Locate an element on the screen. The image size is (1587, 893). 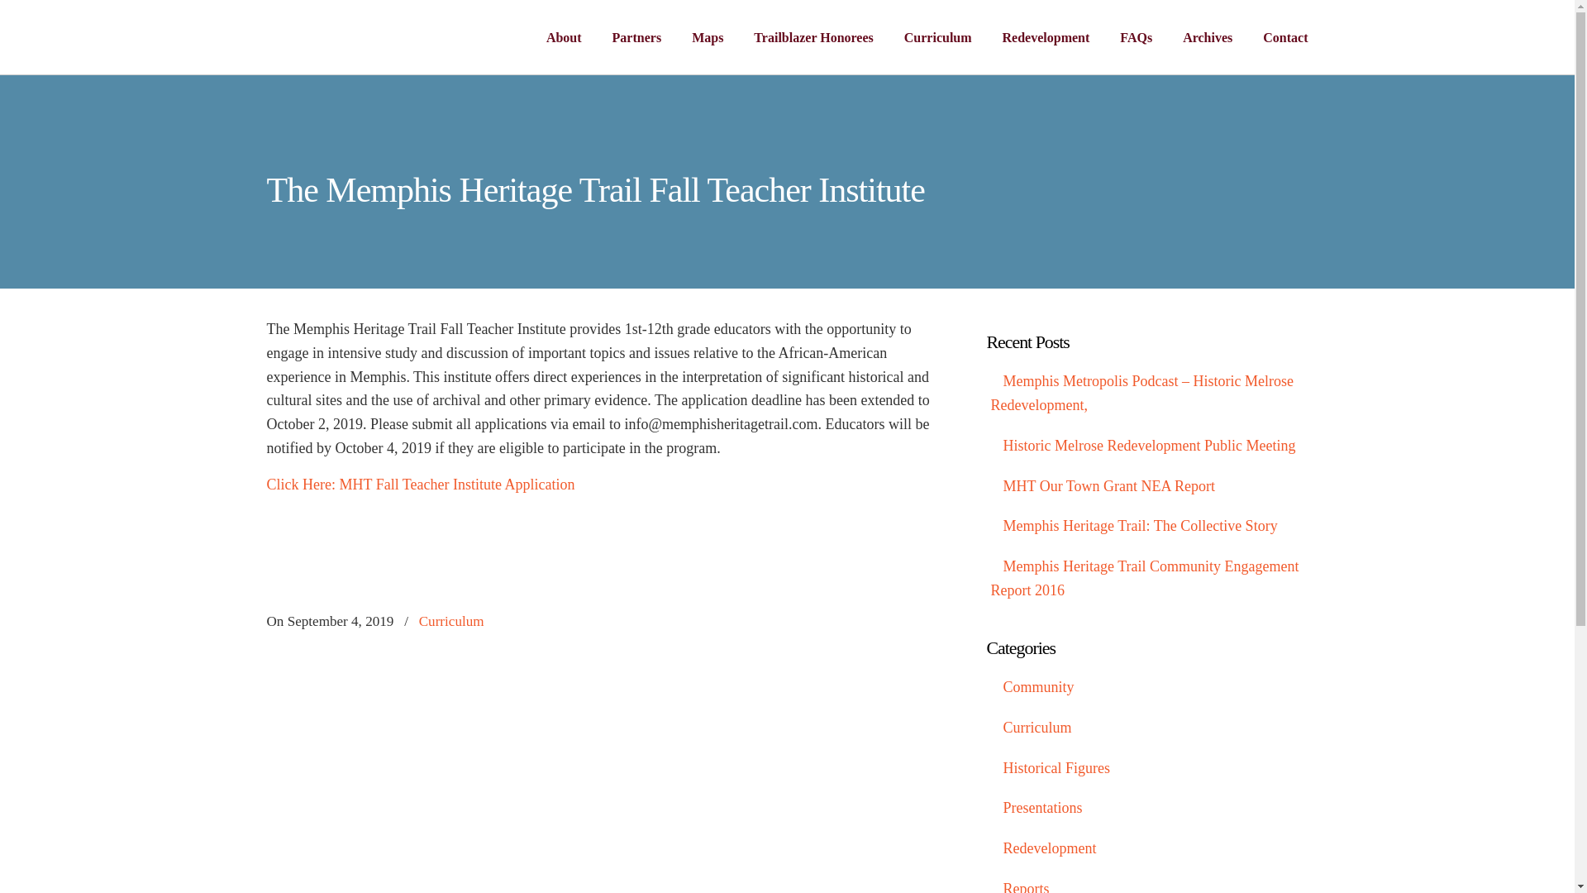
Maps is located at coordinates (708, 37).